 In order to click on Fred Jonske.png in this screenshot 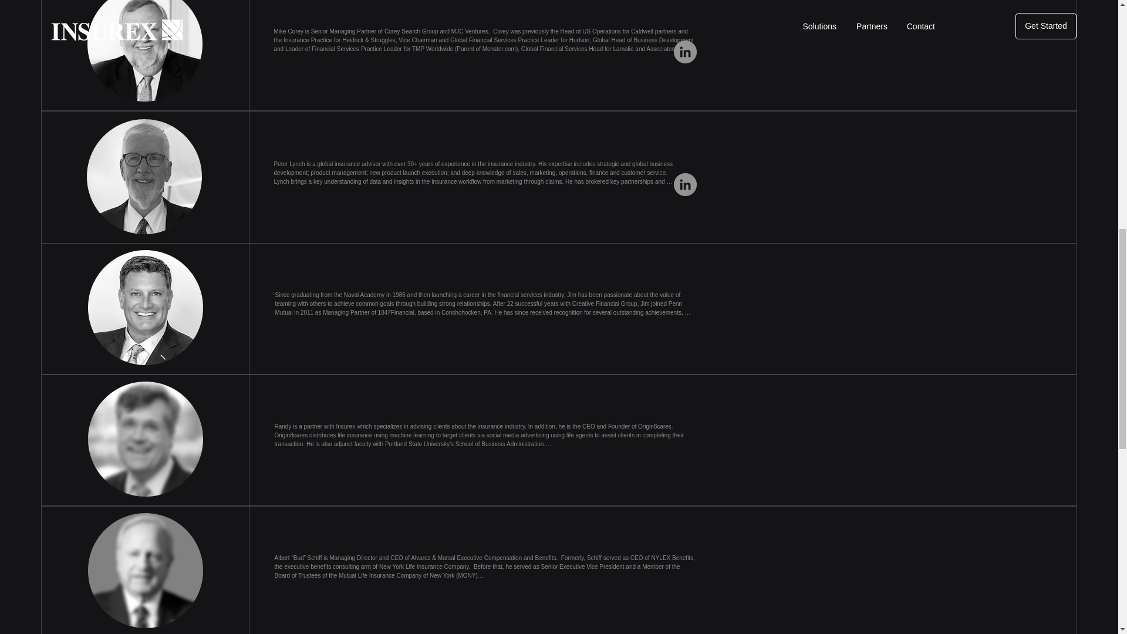, I will do `click(145, 571)`.